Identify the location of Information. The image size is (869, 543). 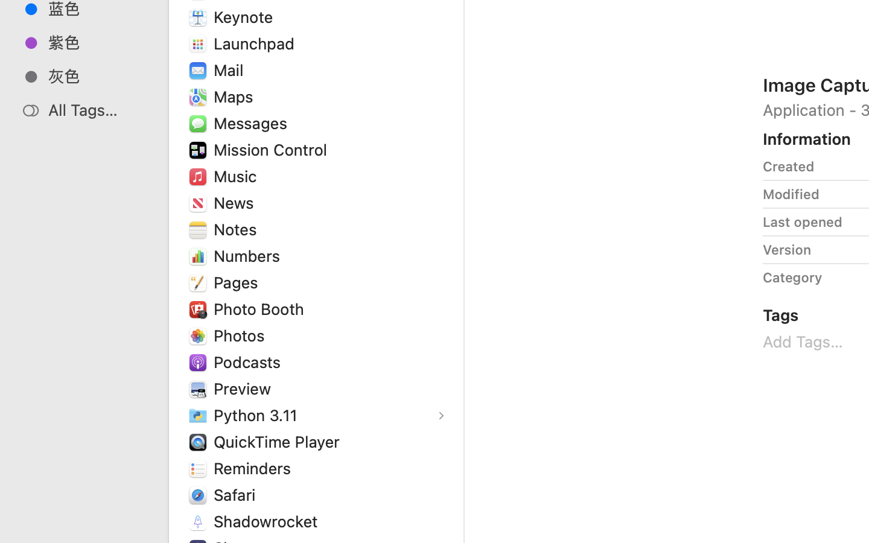
(807, 139).